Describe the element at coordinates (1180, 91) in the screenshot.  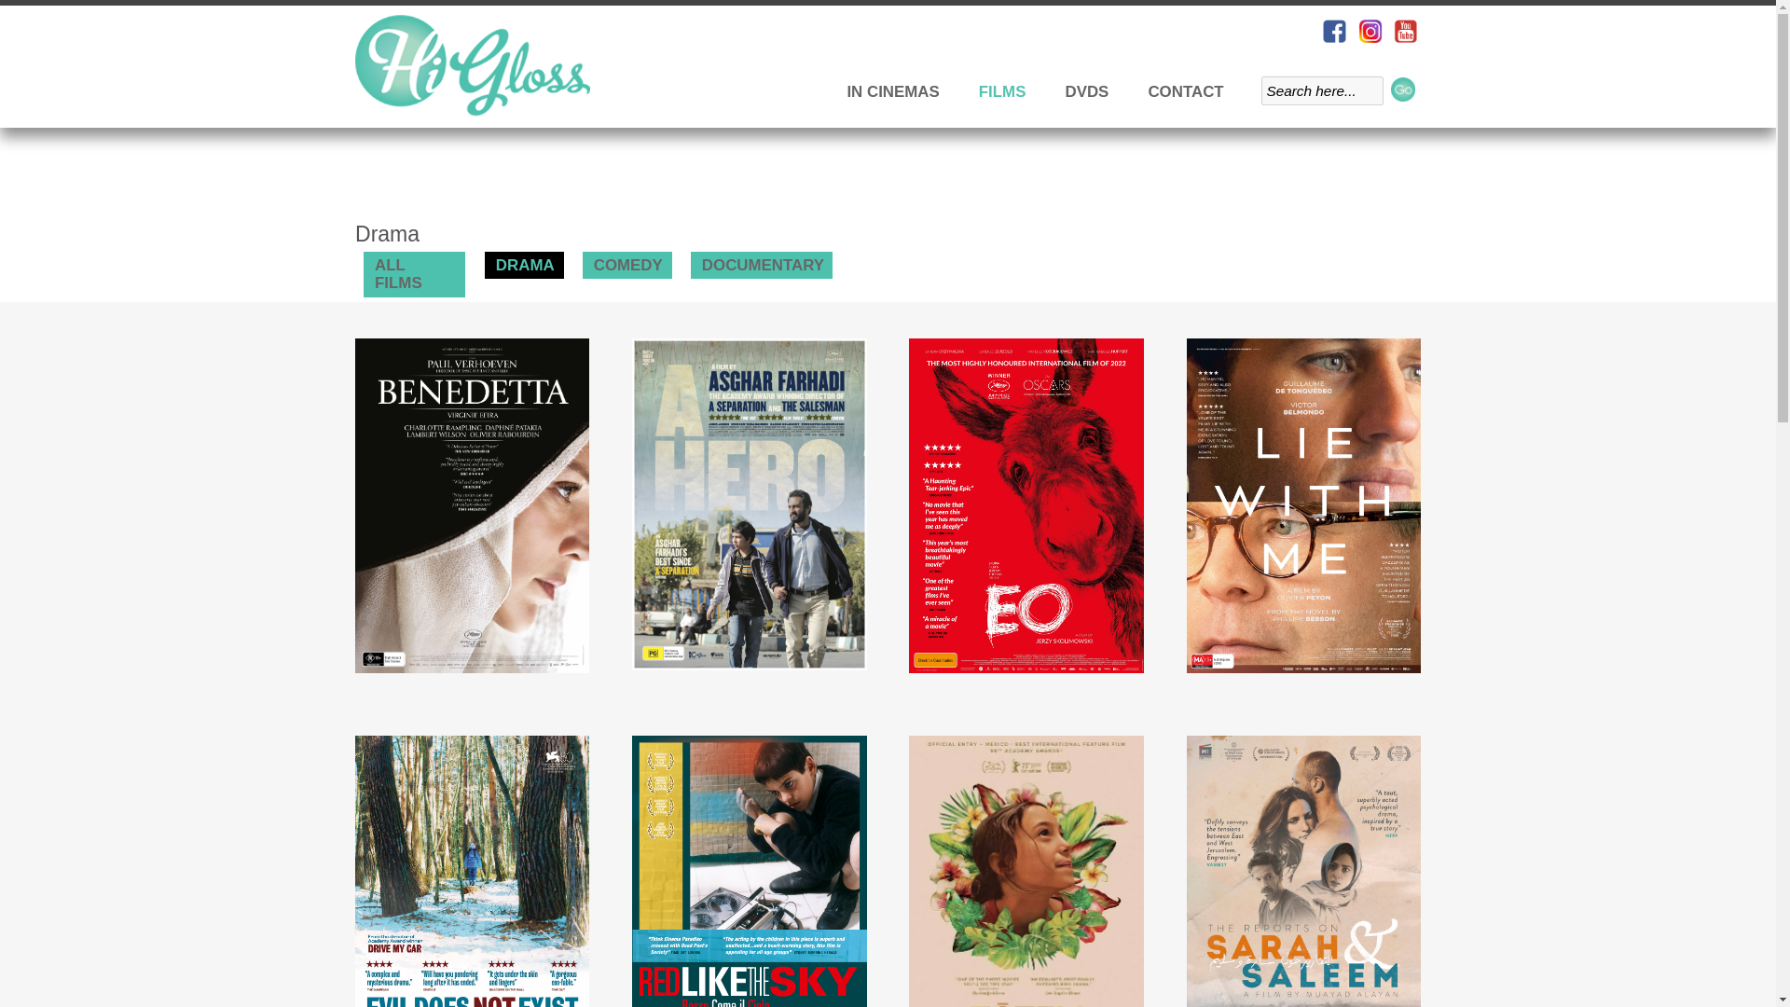
I see `CONTACT` at that location.